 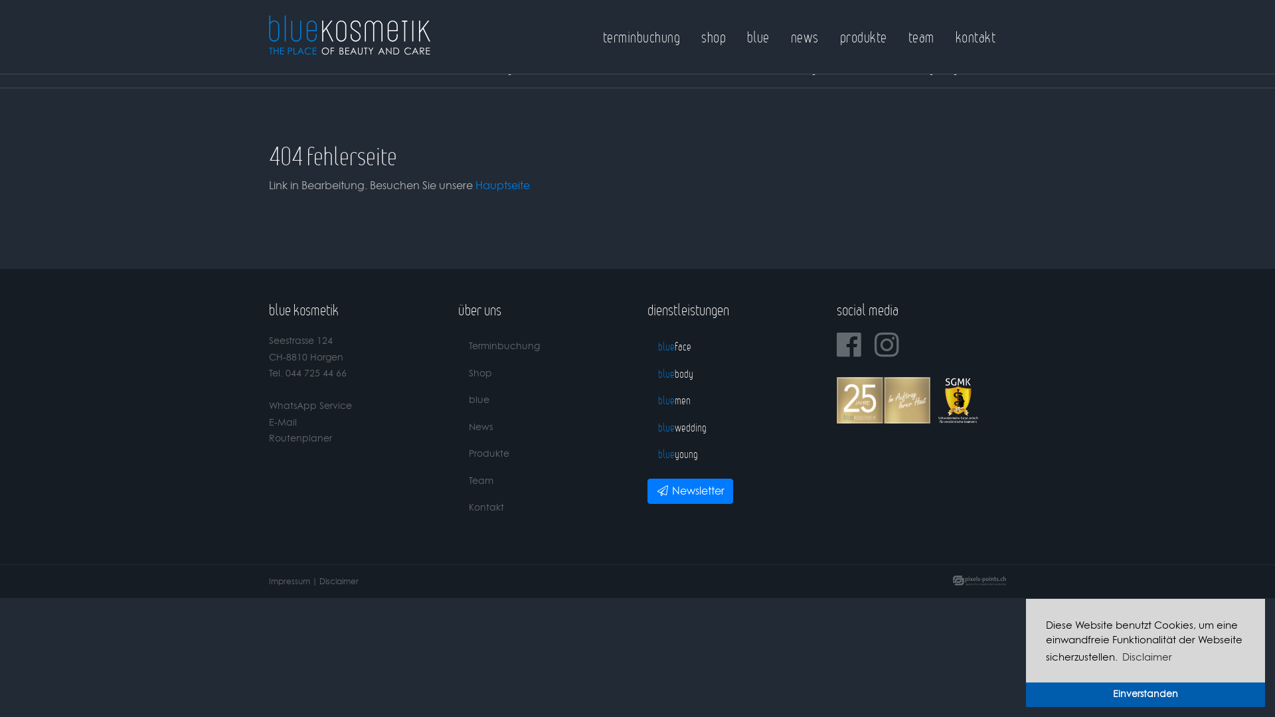 I want to click on Disclaimer, so click(x=339, y=582).